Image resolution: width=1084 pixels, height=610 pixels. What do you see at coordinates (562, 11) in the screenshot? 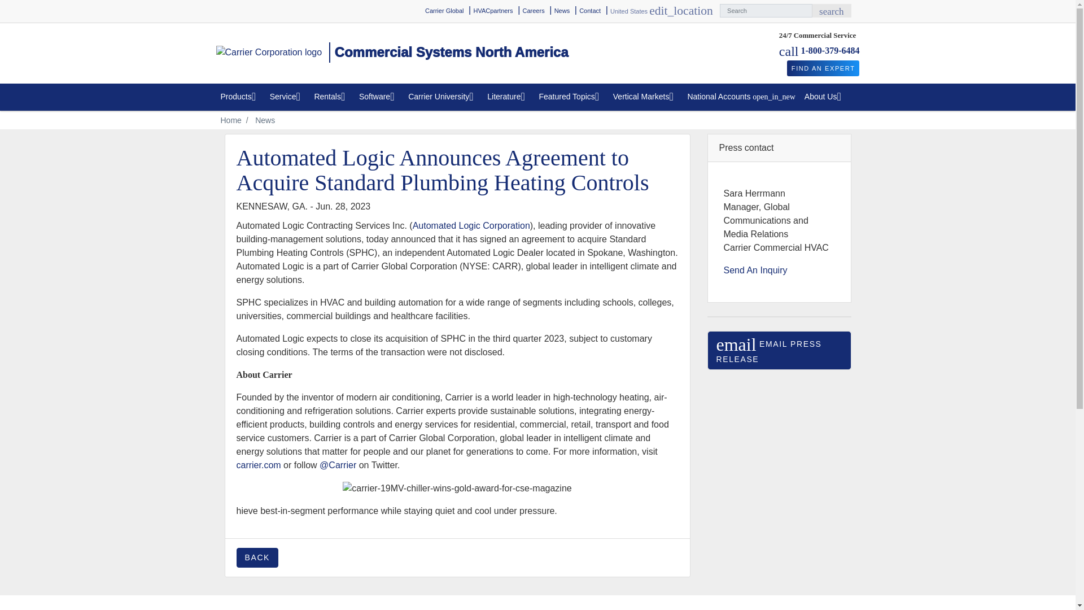
I see `Commercial Systems North America` at bounding box center [562, 11].